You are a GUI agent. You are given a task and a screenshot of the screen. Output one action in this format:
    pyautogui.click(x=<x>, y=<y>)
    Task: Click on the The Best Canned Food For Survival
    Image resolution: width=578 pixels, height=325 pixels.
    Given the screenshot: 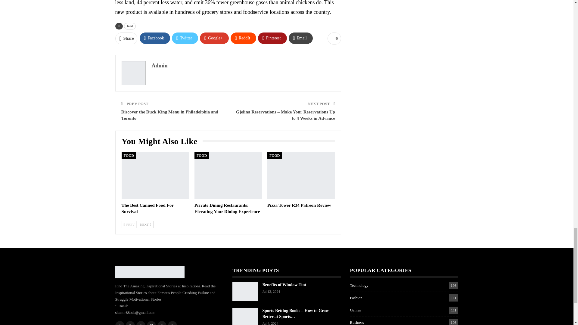 What is the action you would take?
    pyautogui.click(x=155, y=176)
    